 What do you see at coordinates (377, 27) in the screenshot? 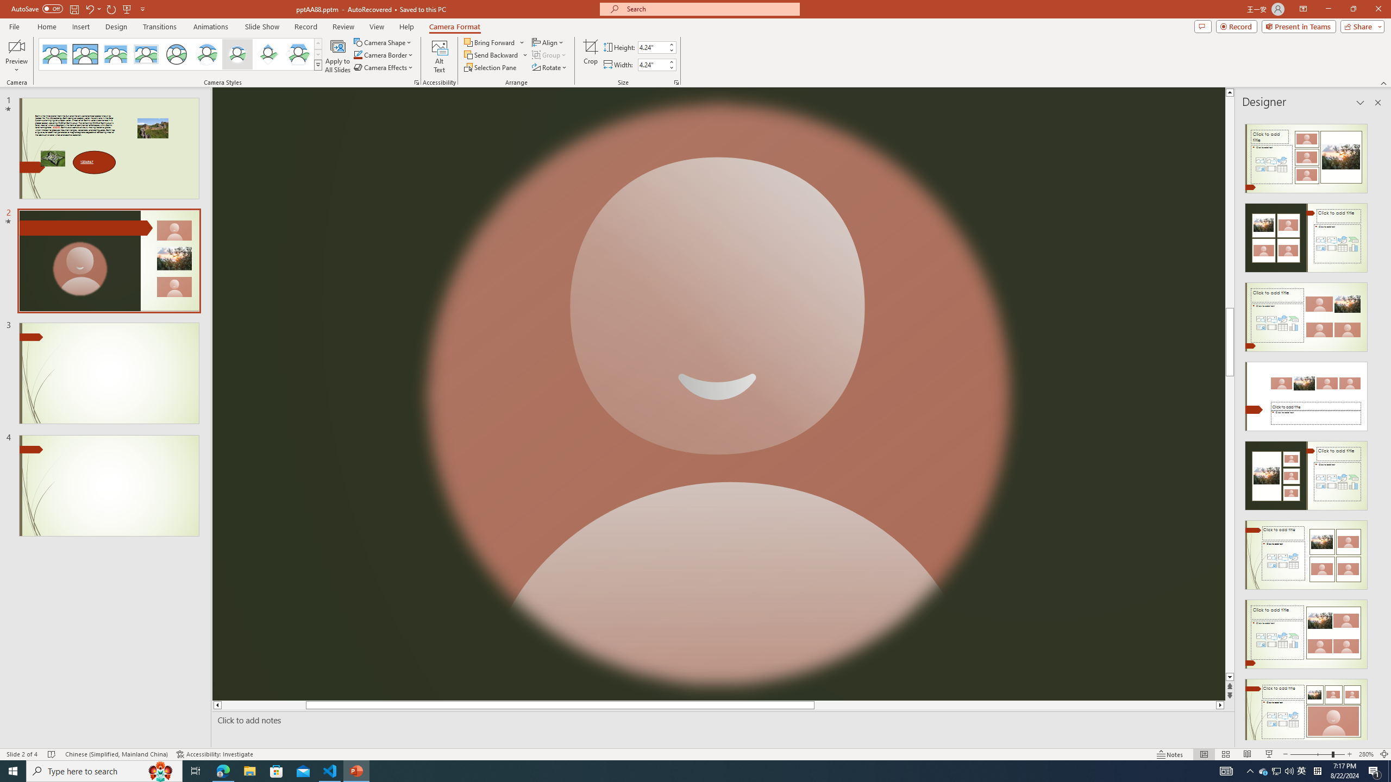
I see `View` at bounding box center [377, 27].